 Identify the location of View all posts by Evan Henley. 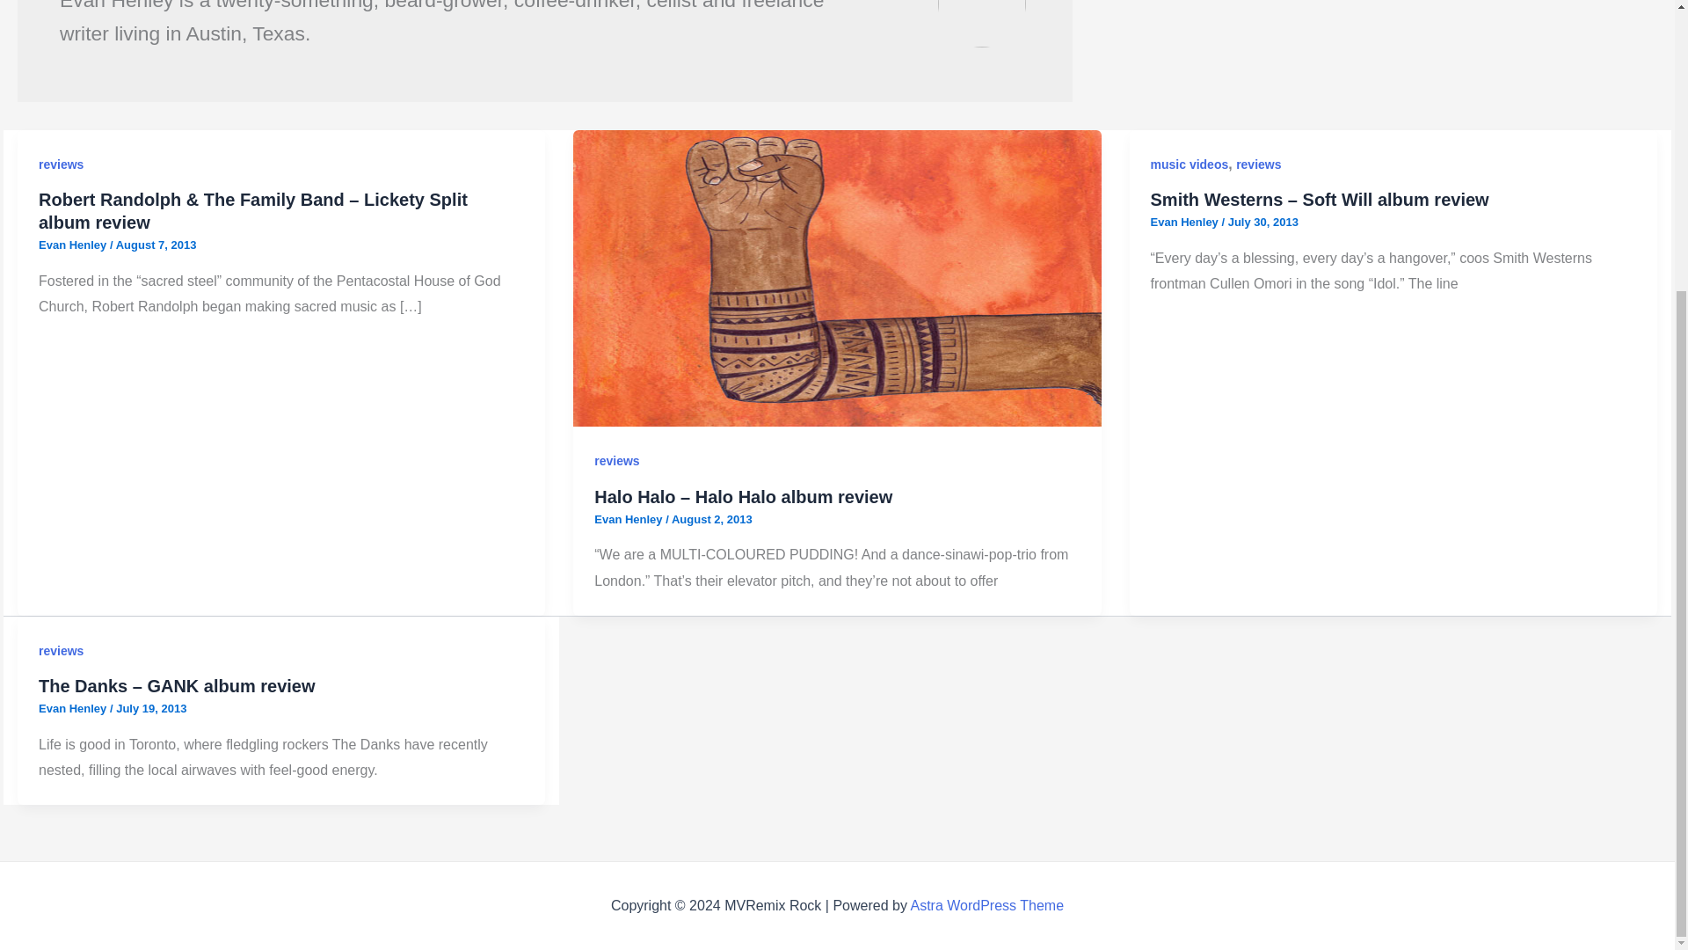
(629, 519).